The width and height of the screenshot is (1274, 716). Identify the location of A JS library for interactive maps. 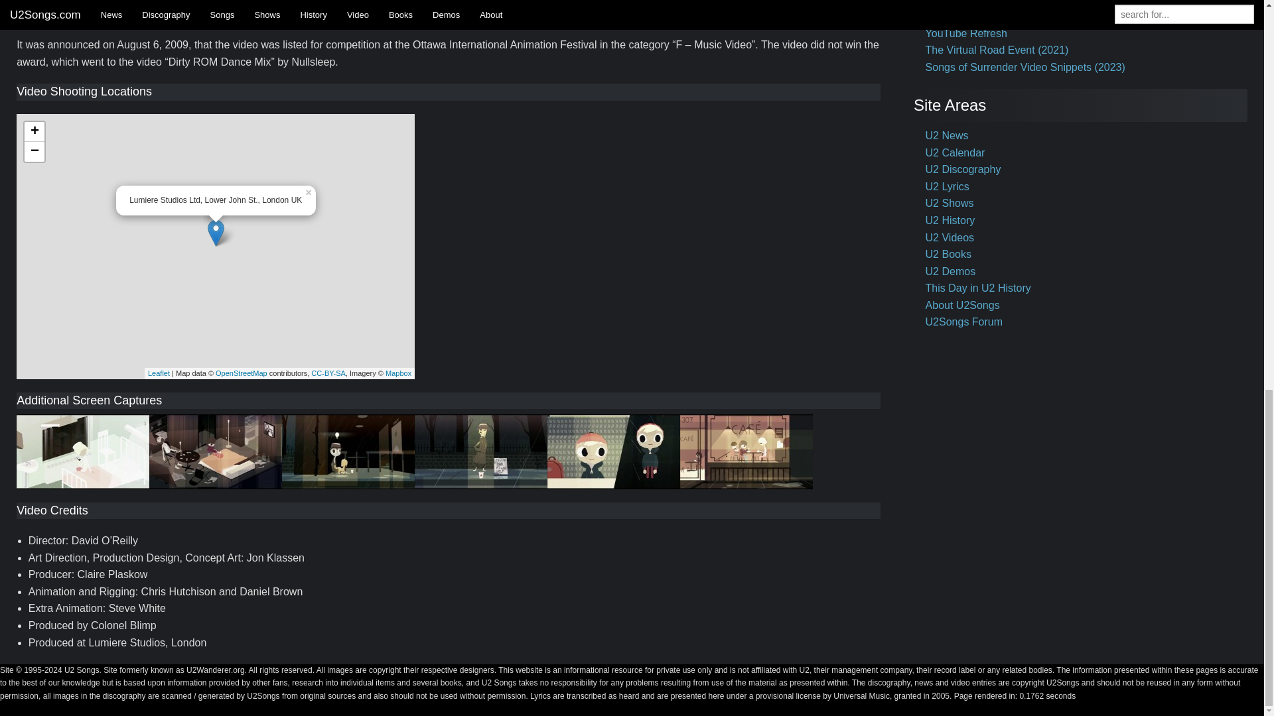
(158, 373).